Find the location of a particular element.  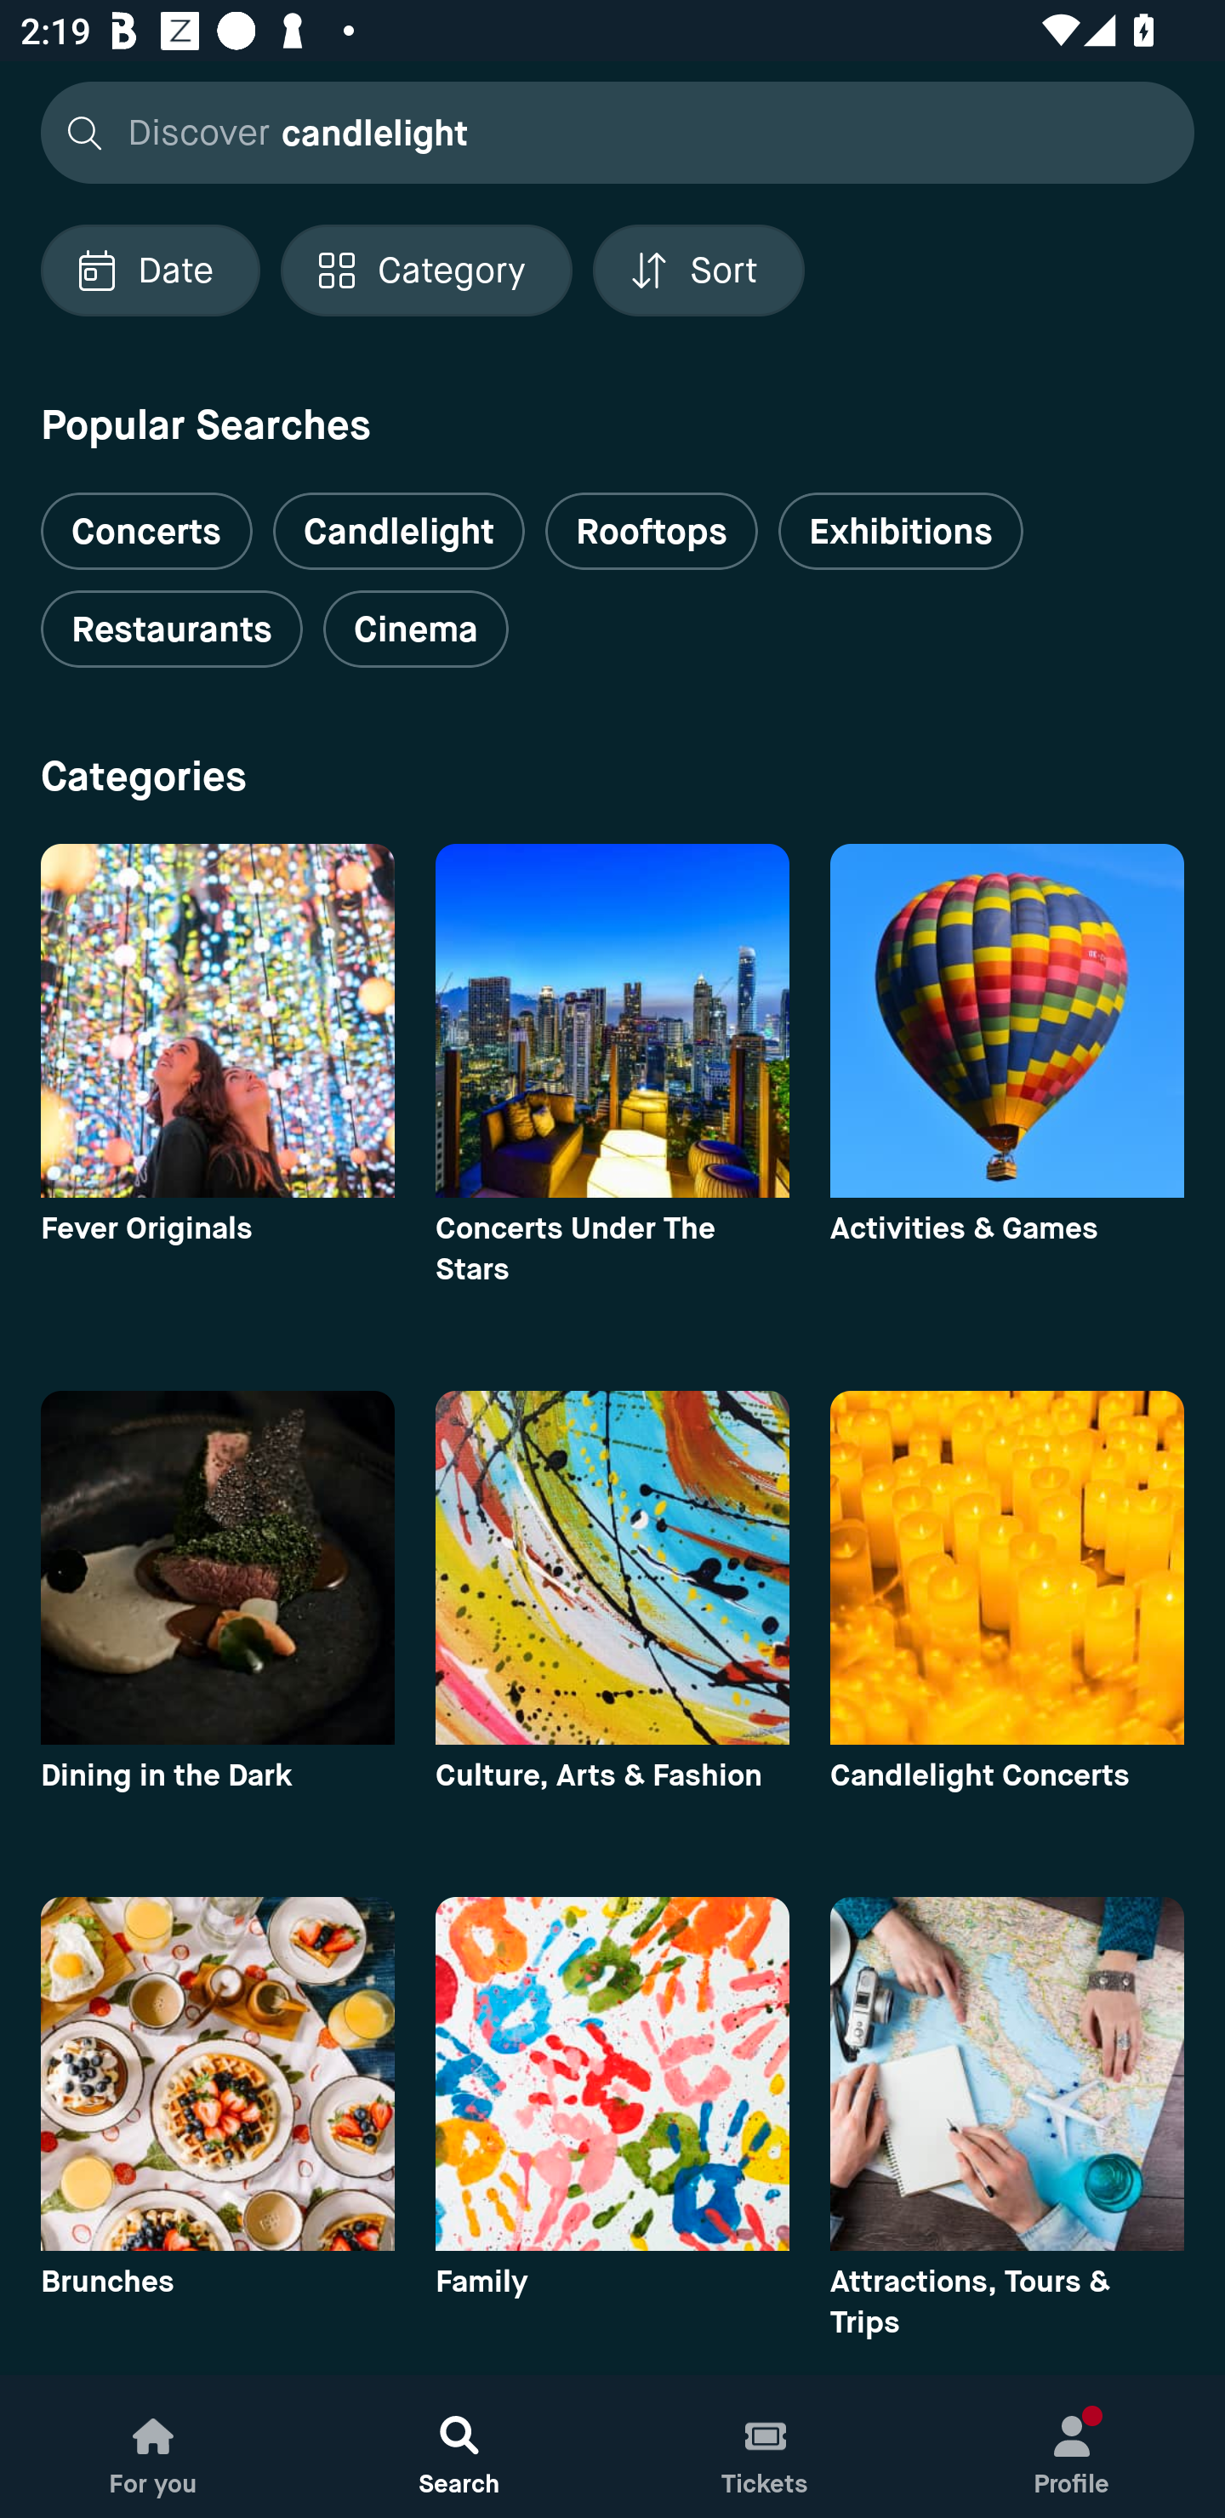

Localized description Sort is located at coordinates (698, 271).